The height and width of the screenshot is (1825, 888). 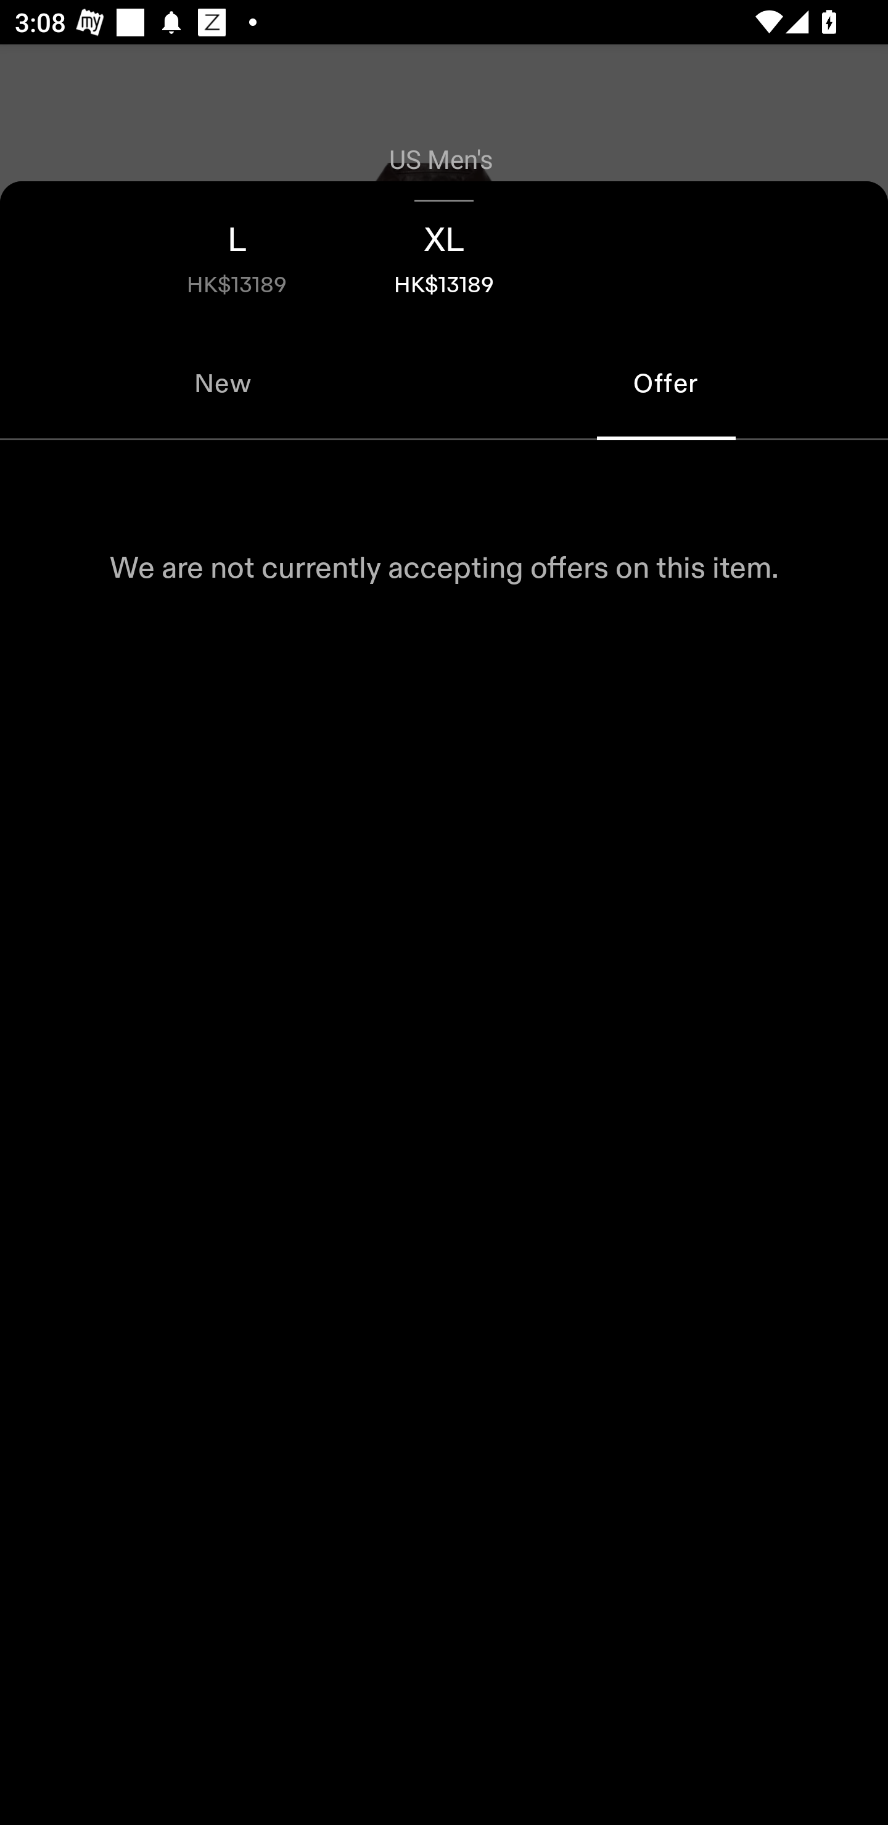 I want to click on L HK$13189, so click(x=237, y=254).